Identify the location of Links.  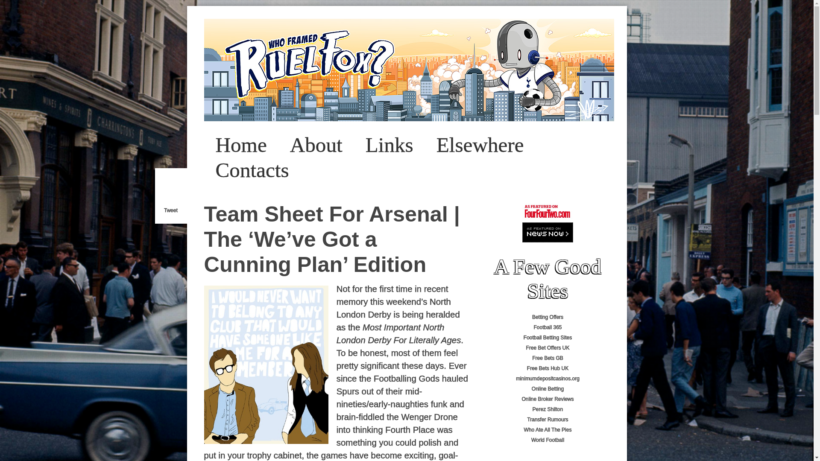
(389, 145).